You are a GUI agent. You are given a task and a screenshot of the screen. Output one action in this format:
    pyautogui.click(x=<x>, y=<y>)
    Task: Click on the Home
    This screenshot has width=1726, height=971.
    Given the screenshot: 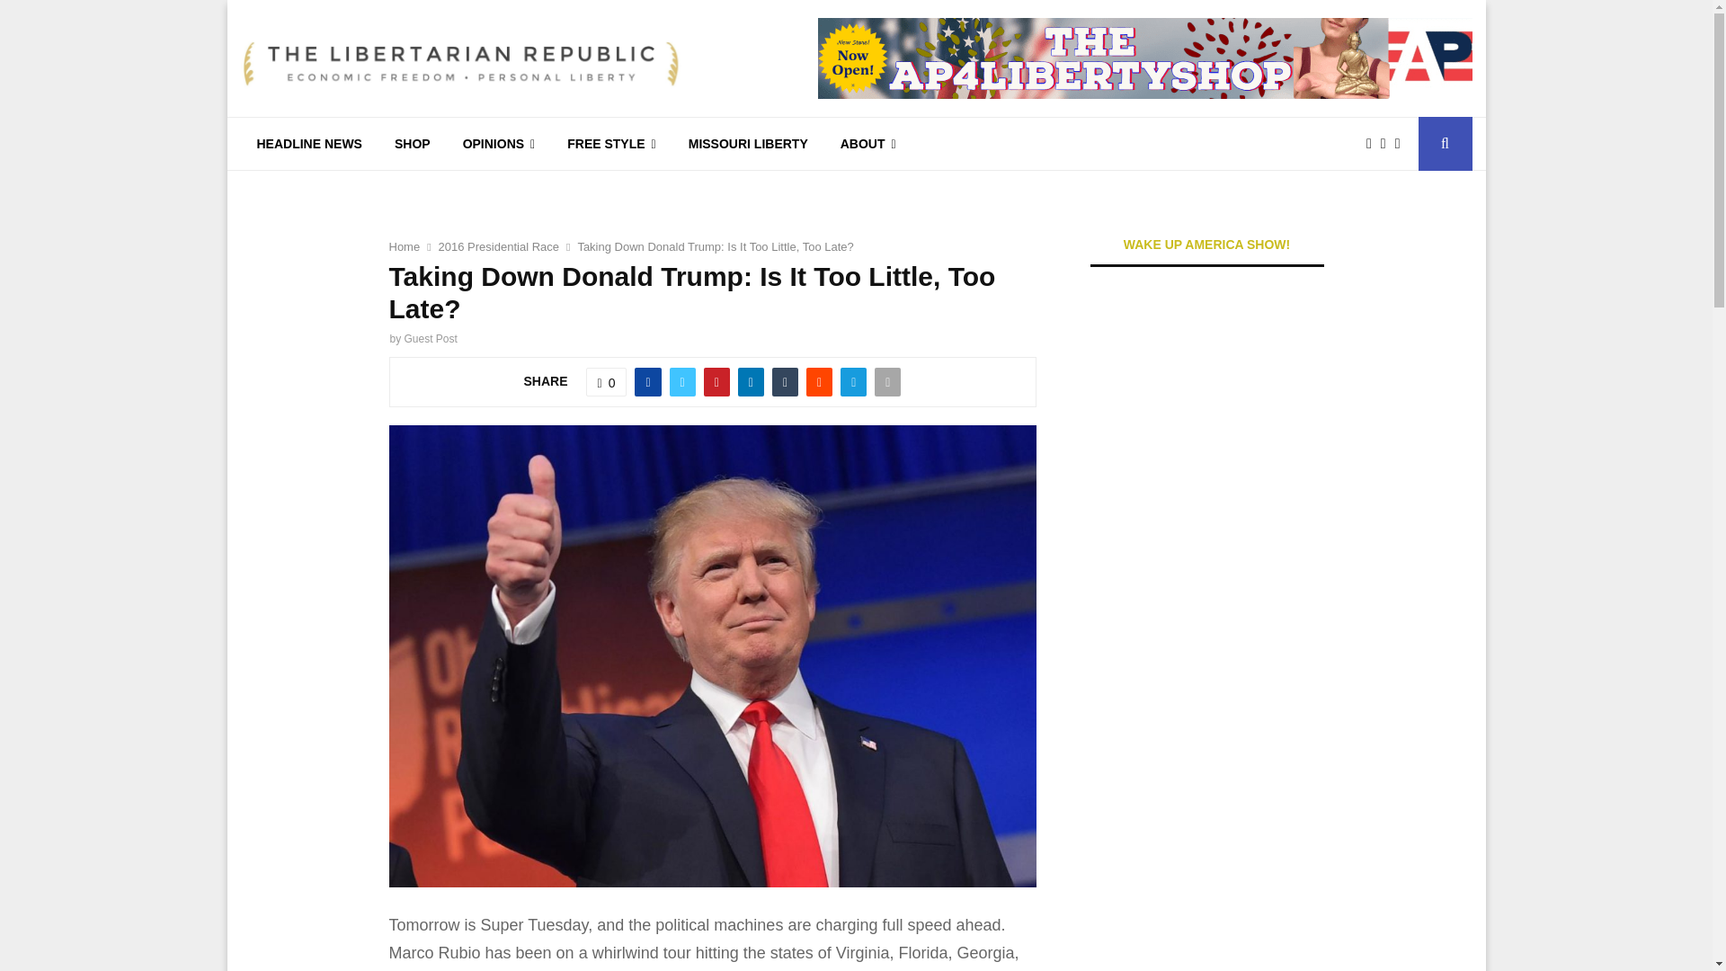 What is the action you would take?
    pyautogui.click(x=404, y=246)
    